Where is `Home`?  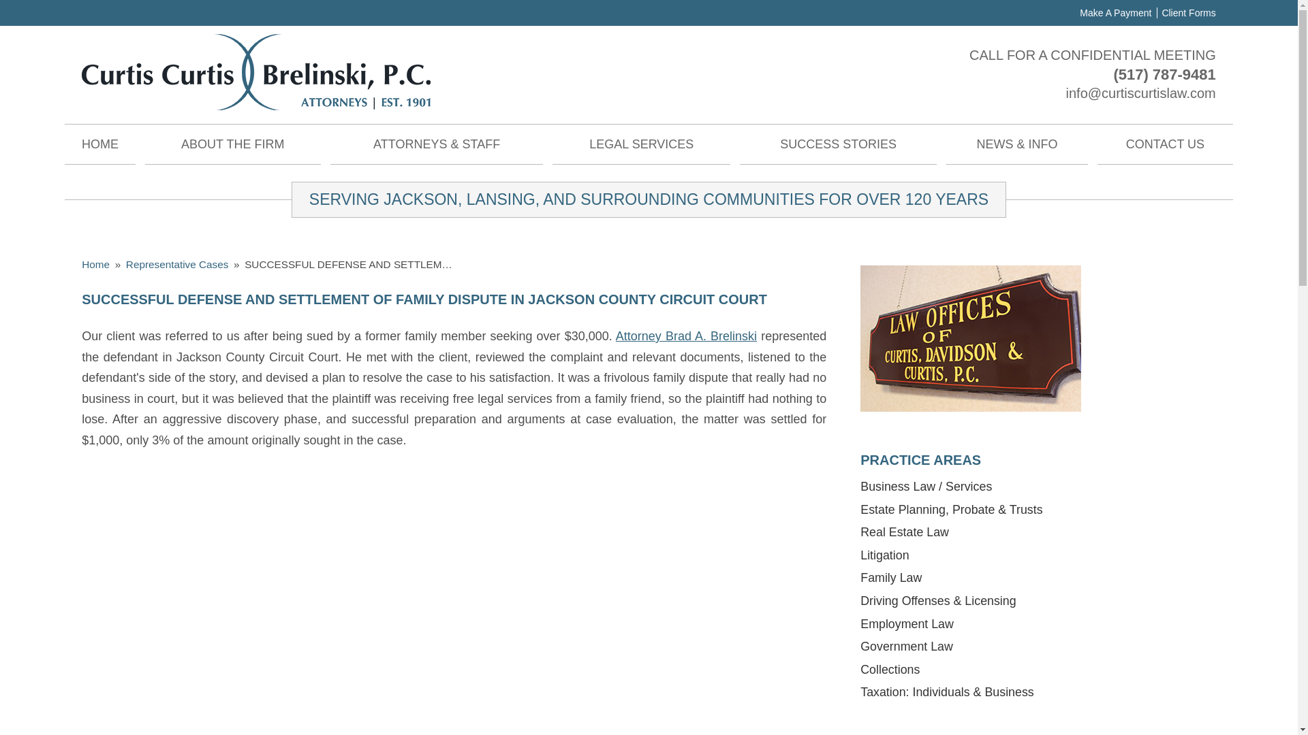
Home is located at coordinates (95, 264).